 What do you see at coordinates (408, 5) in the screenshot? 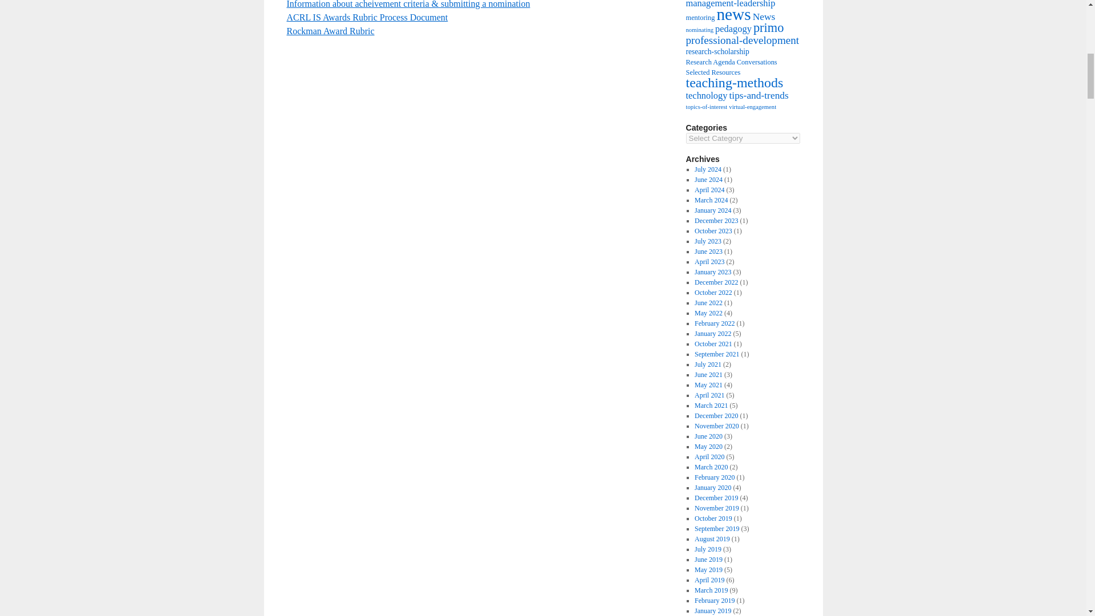
I see `Ilene F. Rockman Publication of the Year Award Criteria` at bounding box center [408, 5].